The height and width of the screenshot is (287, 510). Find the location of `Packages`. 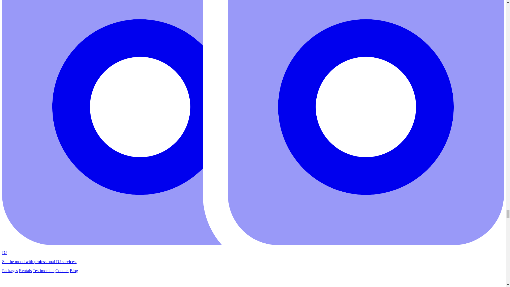

Packages is located at coordinates (10, 271).